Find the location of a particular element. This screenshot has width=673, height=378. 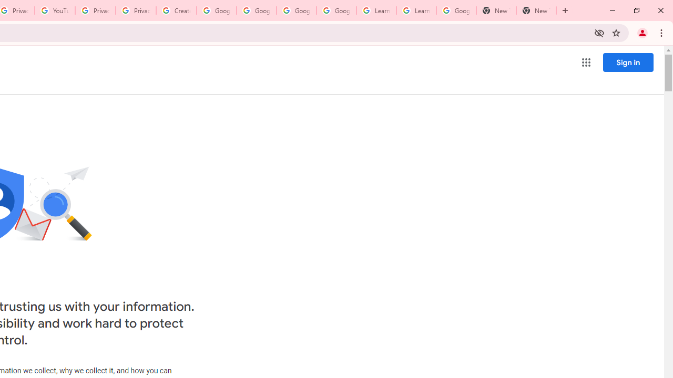

Google Account Help is located at coordinates (217, 10).